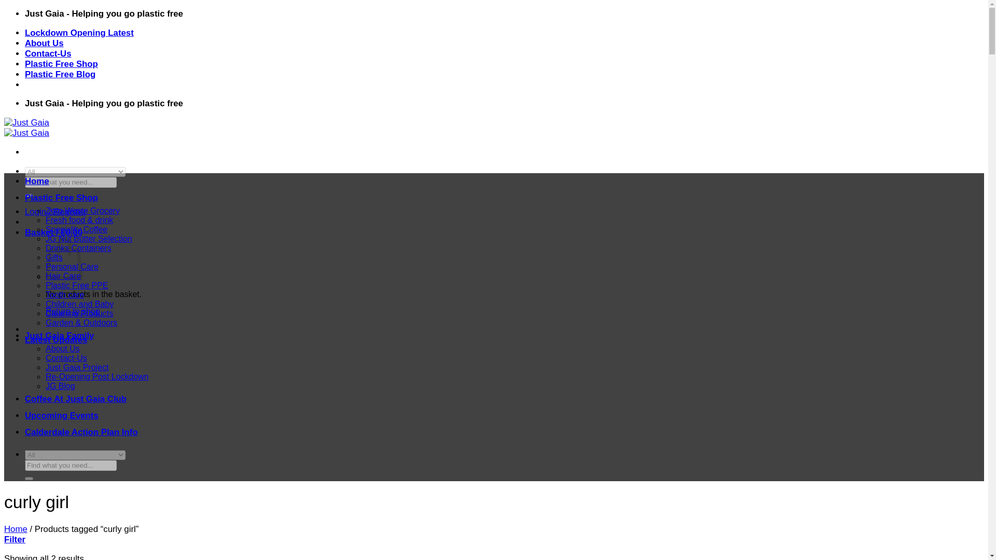 The image size is (996, 560). Describe the element at coordinates (72, 267) in the screenshot. I see `Personal Care` at that location.